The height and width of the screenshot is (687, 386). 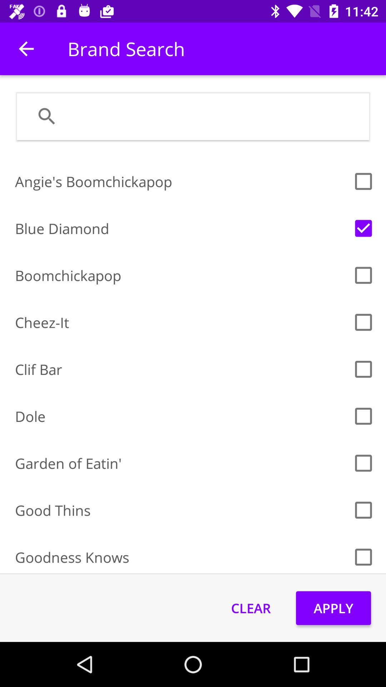 What do you see at coordinates (251, 608) in the screenshot?
I see `tap the icon next to the apply item` at bounding box center [251, 608].